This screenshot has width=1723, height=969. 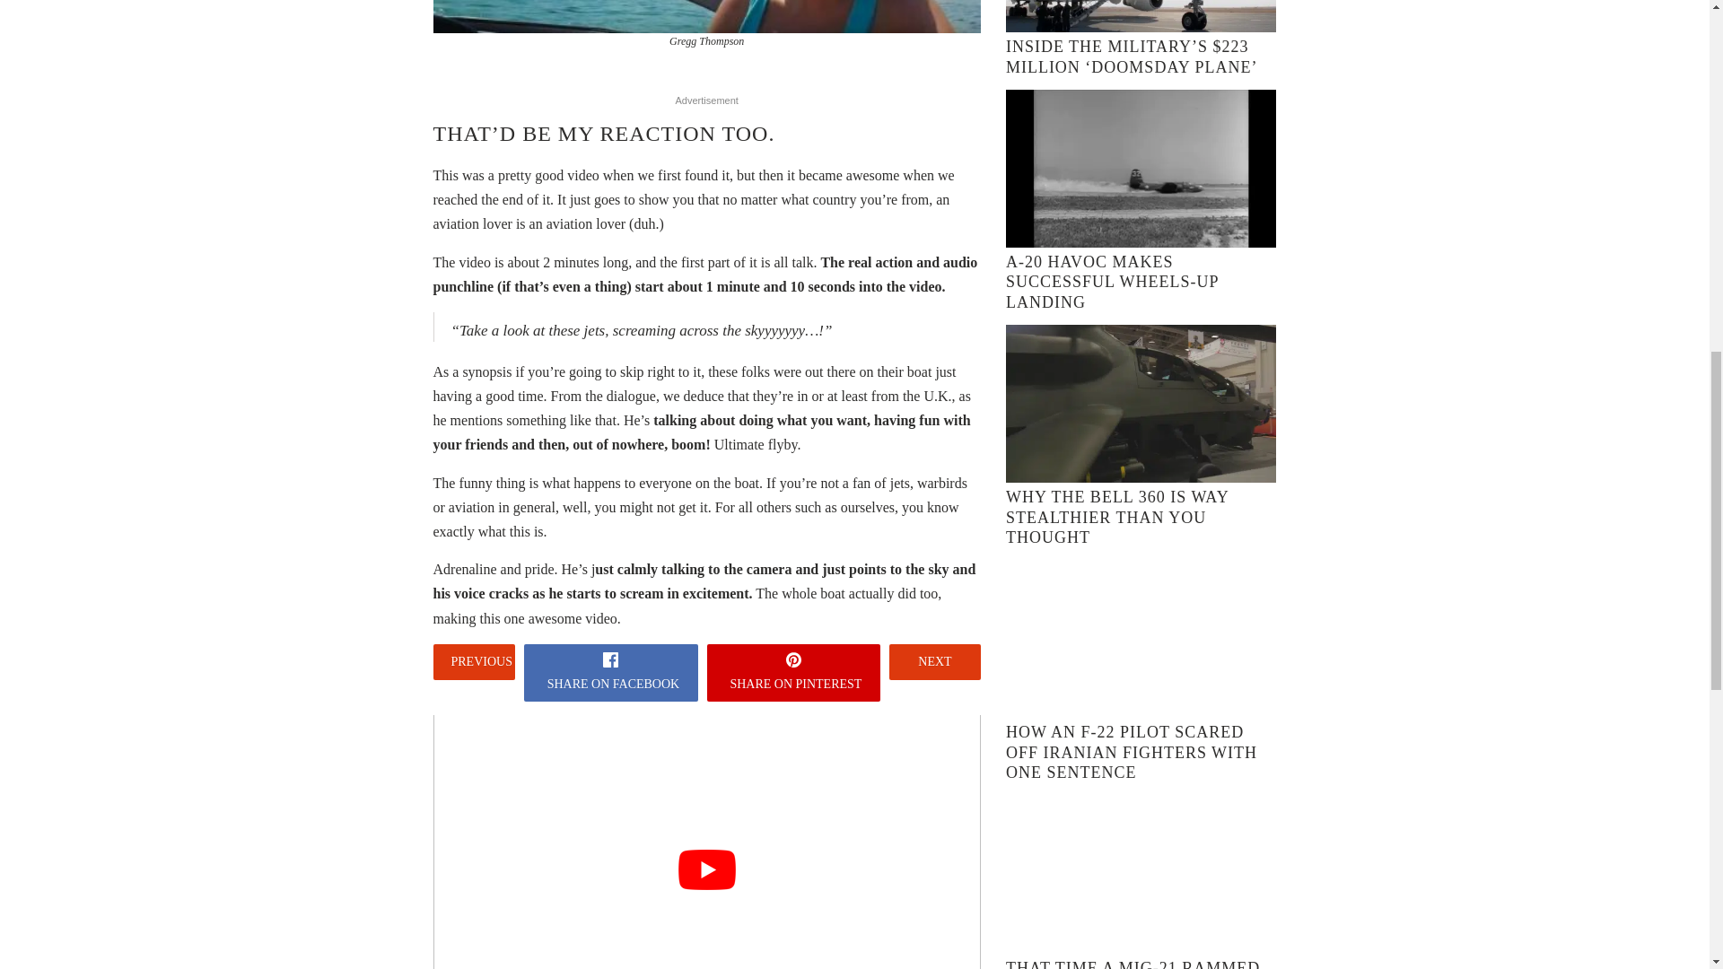 What do you see at coordinates (610, 673) in the screenshot?
I see `SHARE ON FACEBOOK` at bounding box center [610, 673].